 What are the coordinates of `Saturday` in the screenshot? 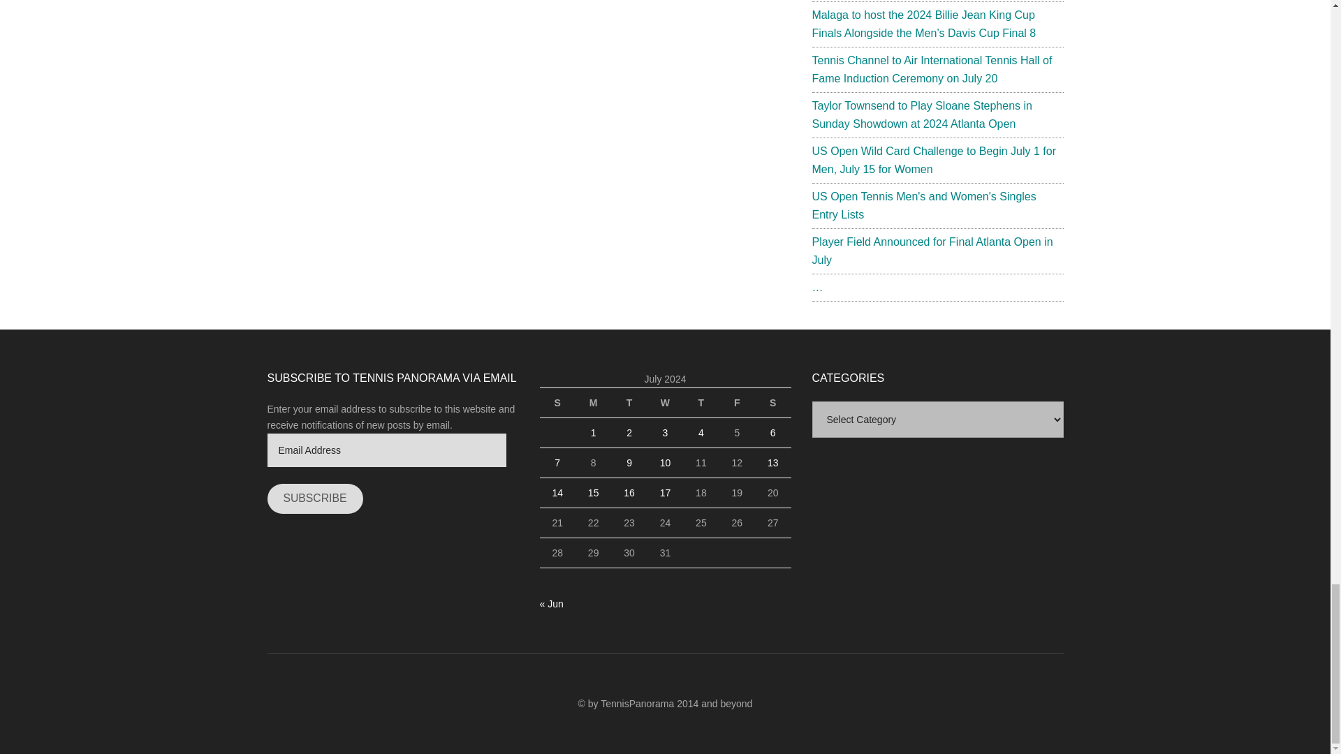 It's located at (772, 402).